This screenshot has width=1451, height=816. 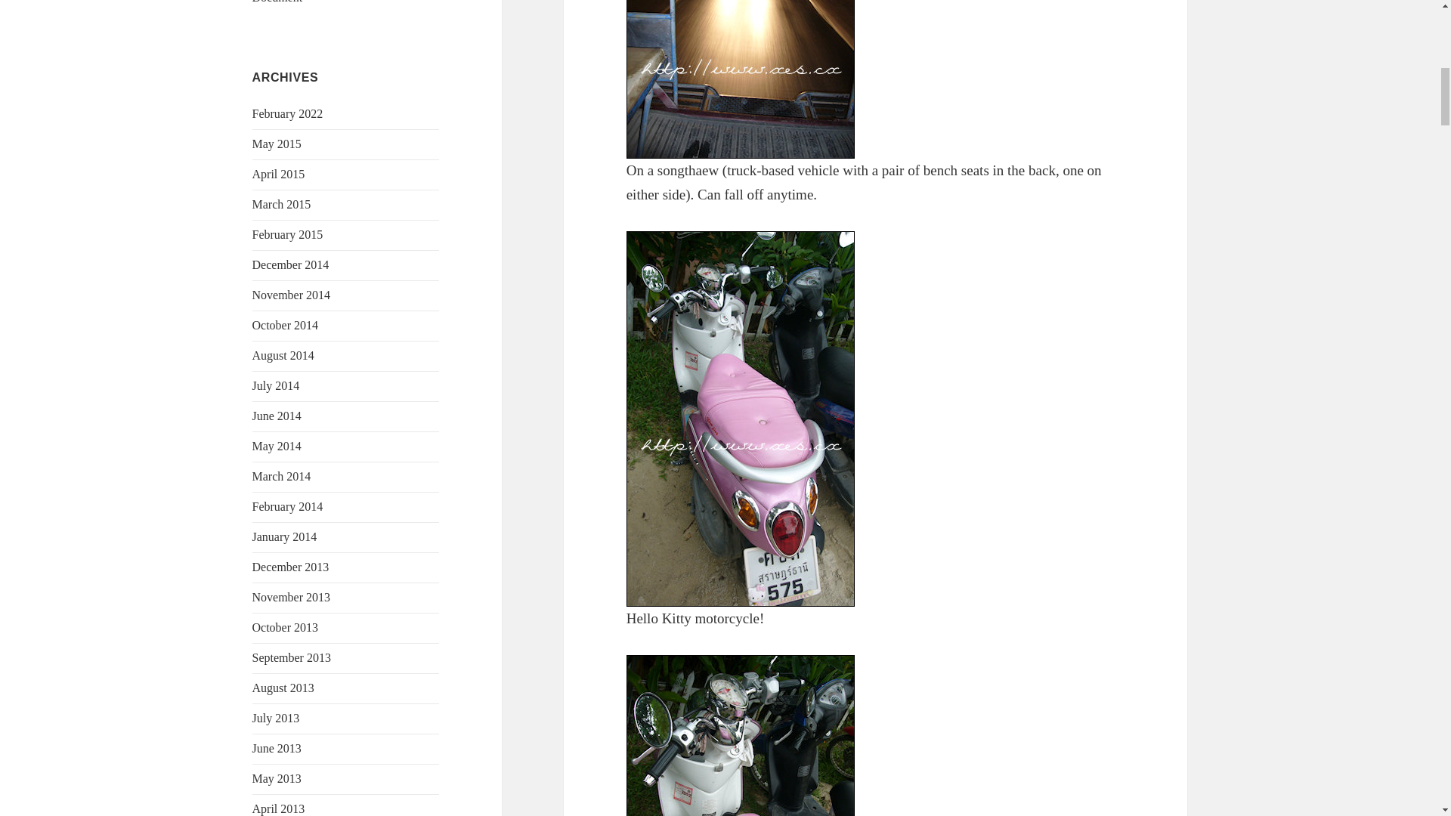 What do you see at coordinates (288, 113) in the screenshot?
I see `February 2022` at bounding box center [288, 113].